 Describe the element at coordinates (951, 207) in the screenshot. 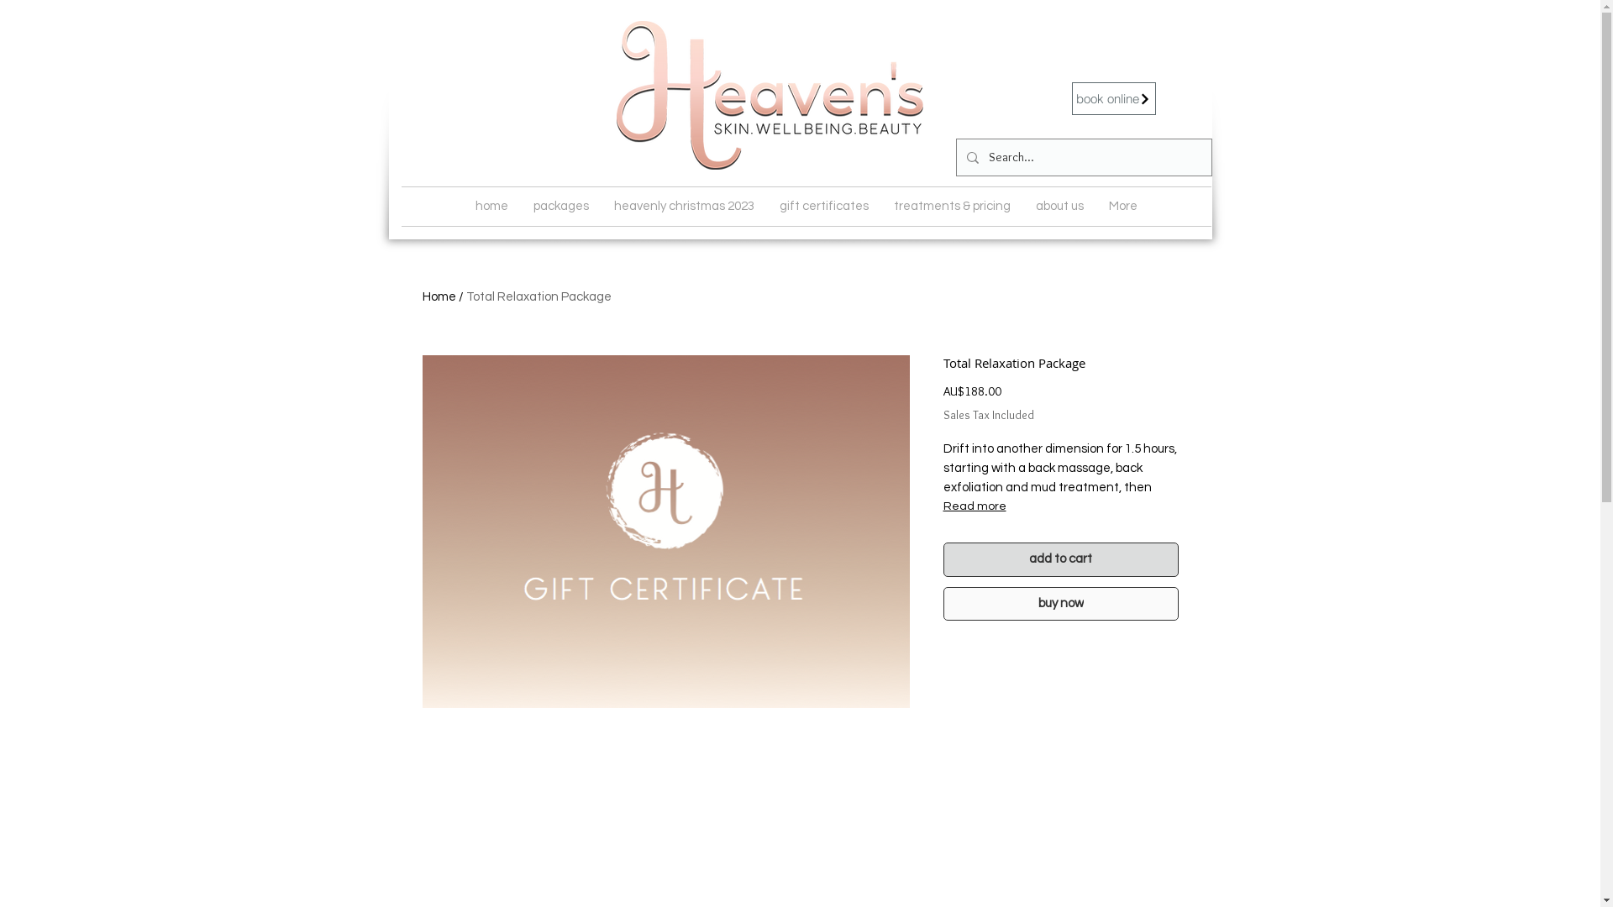

I see `treatments & pricing` at that location.